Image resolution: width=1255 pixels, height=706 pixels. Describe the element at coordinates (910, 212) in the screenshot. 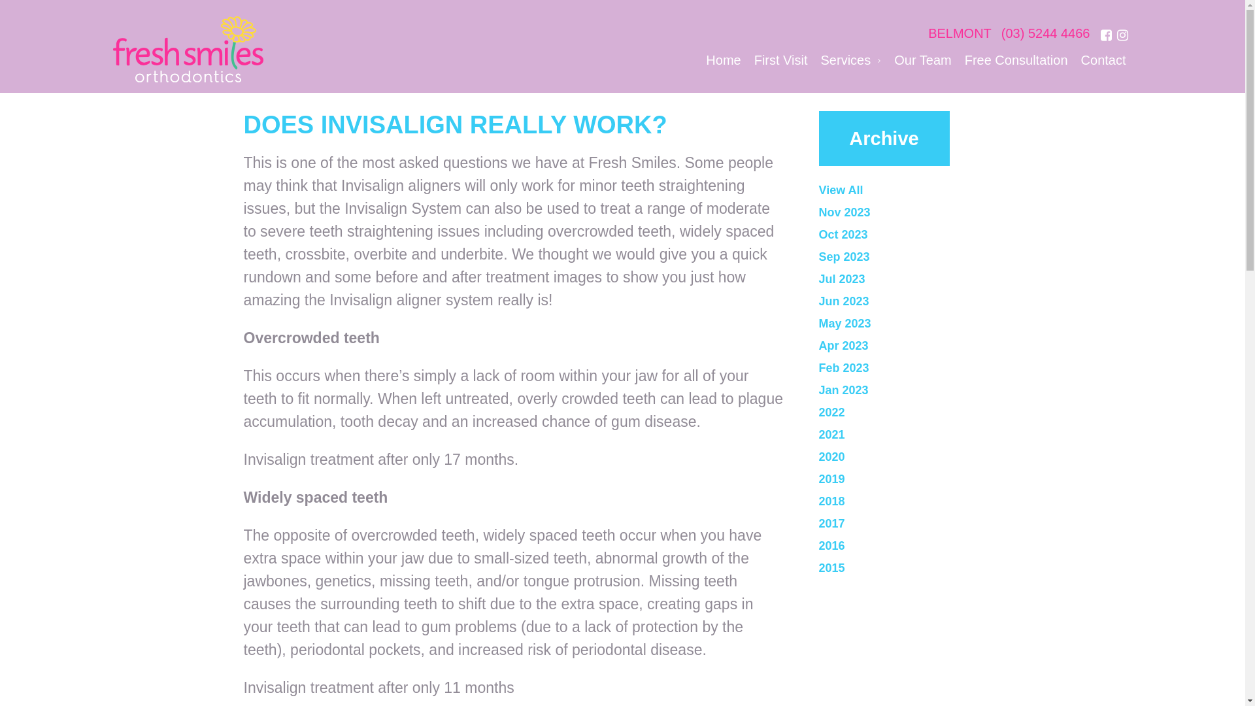

I see `Nov 2023` at that location.